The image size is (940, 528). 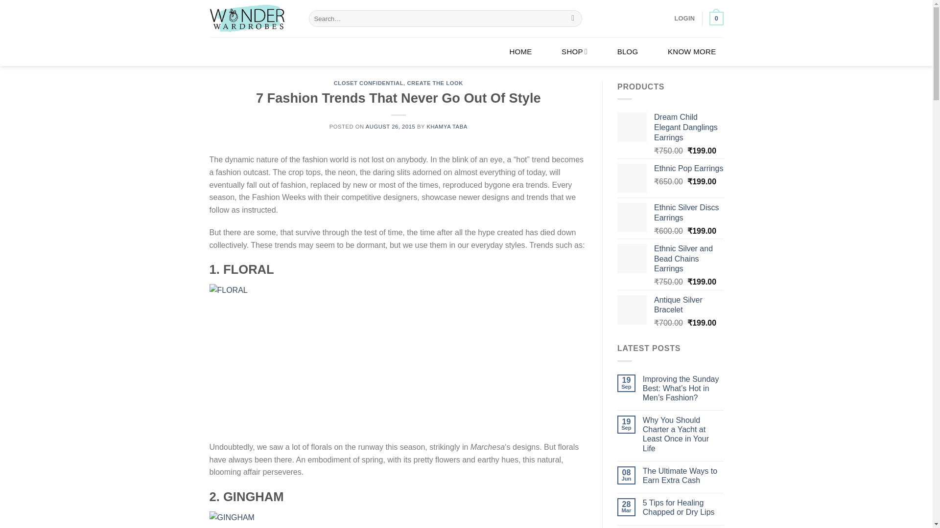 What do you see at coordinates (520, 51) in the screenshot?
I see `HOME` at bounding box center [520, 51].